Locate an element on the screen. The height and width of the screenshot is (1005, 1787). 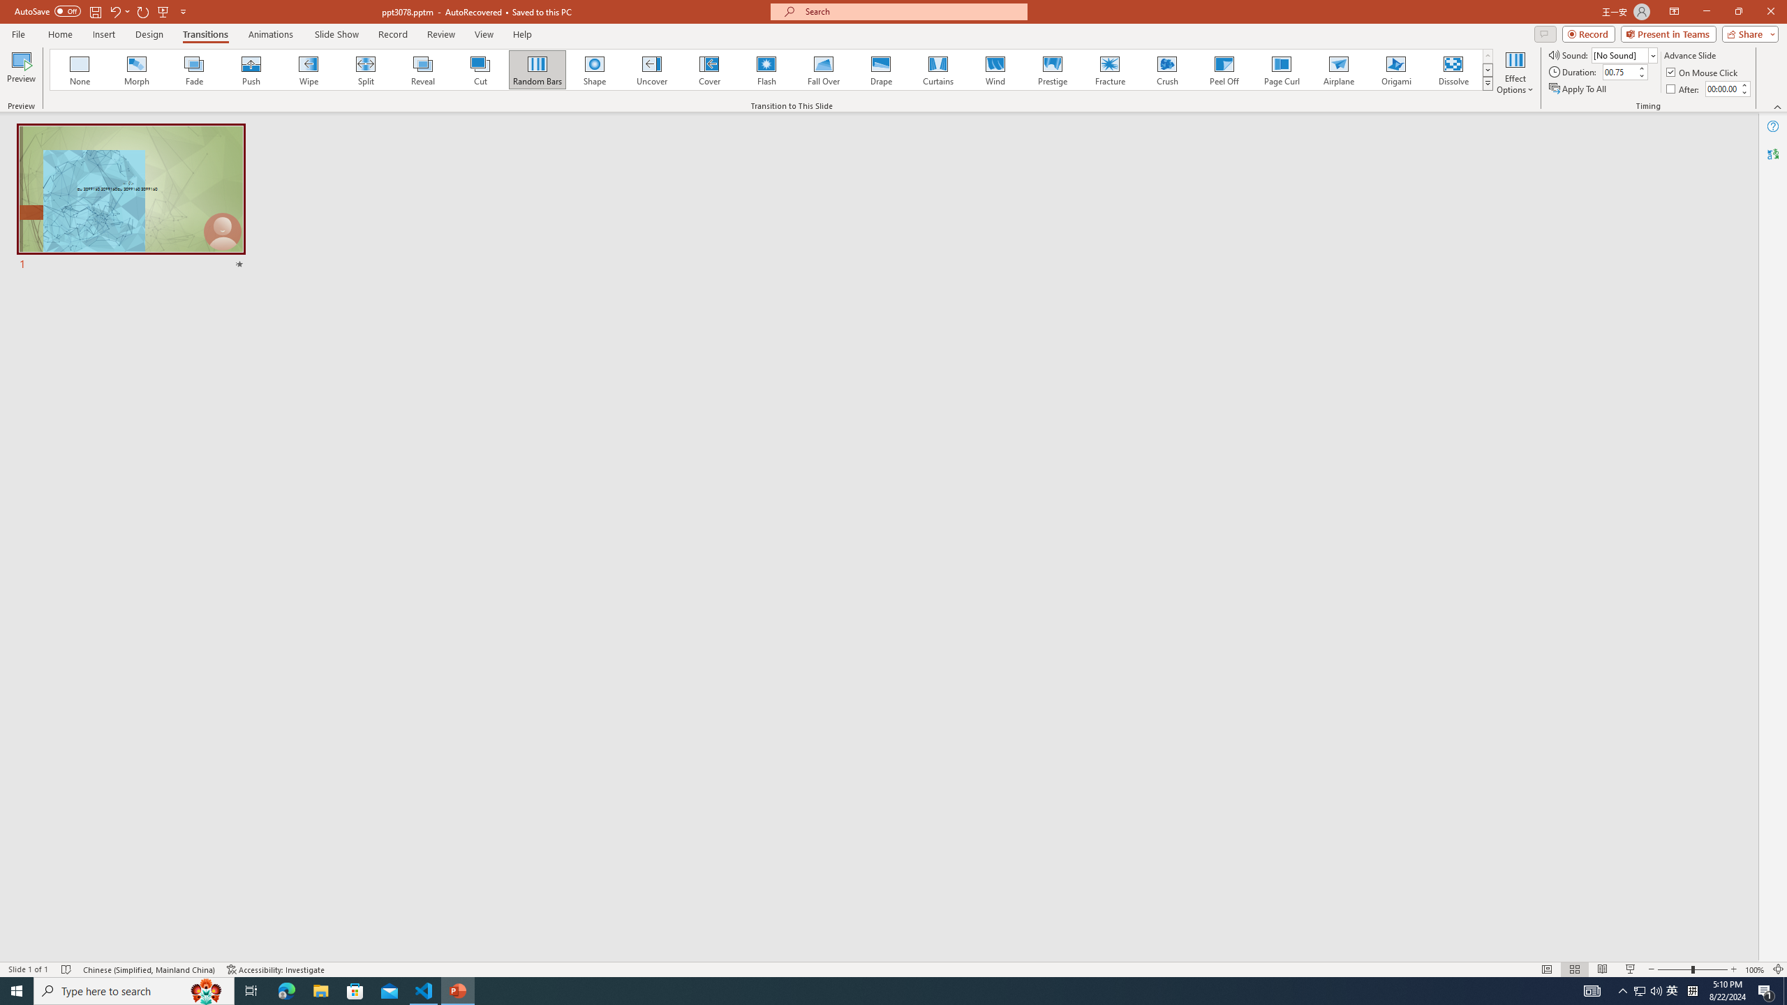
Airplane is located at coordinates (1338, 70).